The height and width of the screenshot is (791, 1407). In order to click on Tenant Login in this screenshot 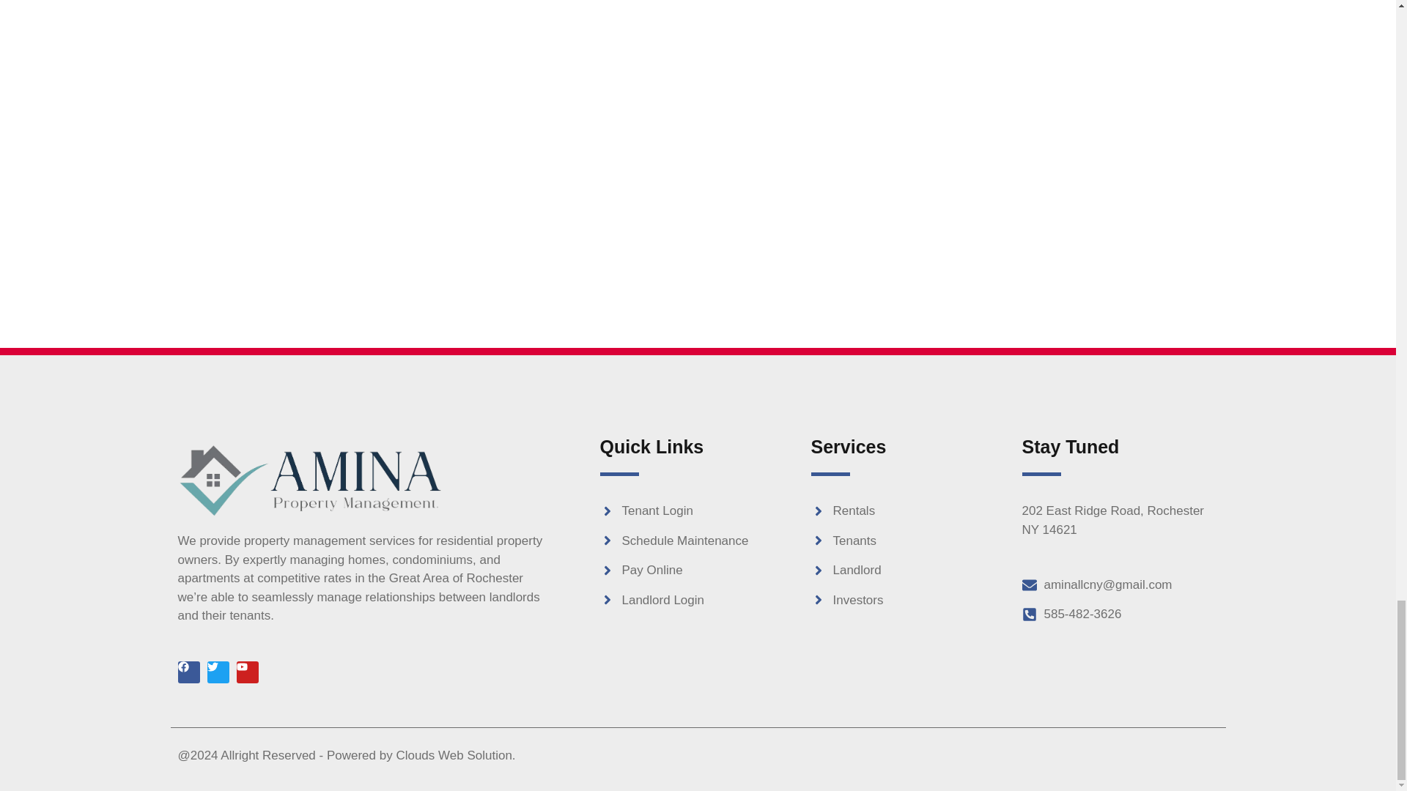, I will do `click(698, 510)`.